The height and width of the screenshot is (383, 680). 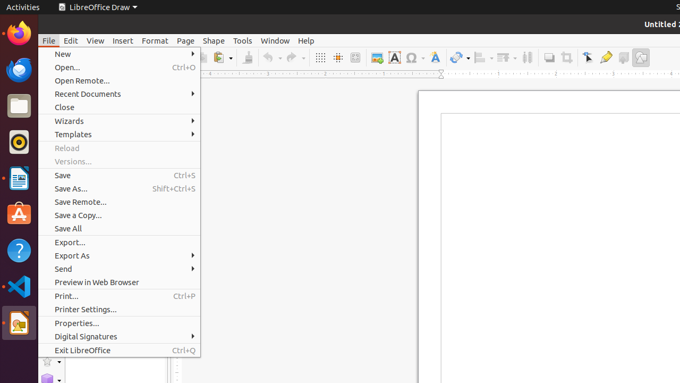 What do you see at coordinates (295, 57) in the screenshot?
I see `Redo` at bounding box center [295, 57].